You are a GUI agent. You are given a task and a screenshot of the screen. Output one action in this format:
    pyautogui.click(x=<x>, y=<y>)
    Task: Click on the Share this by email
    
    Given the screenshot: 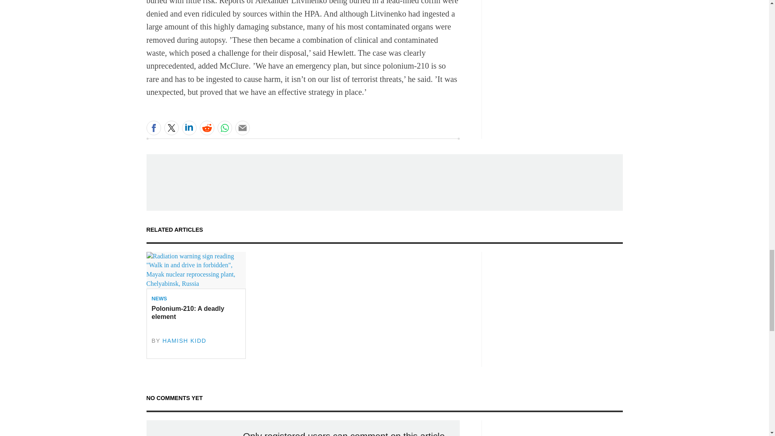 What is the action you would take?
    pyautogui.click(x=242, y=128)
    